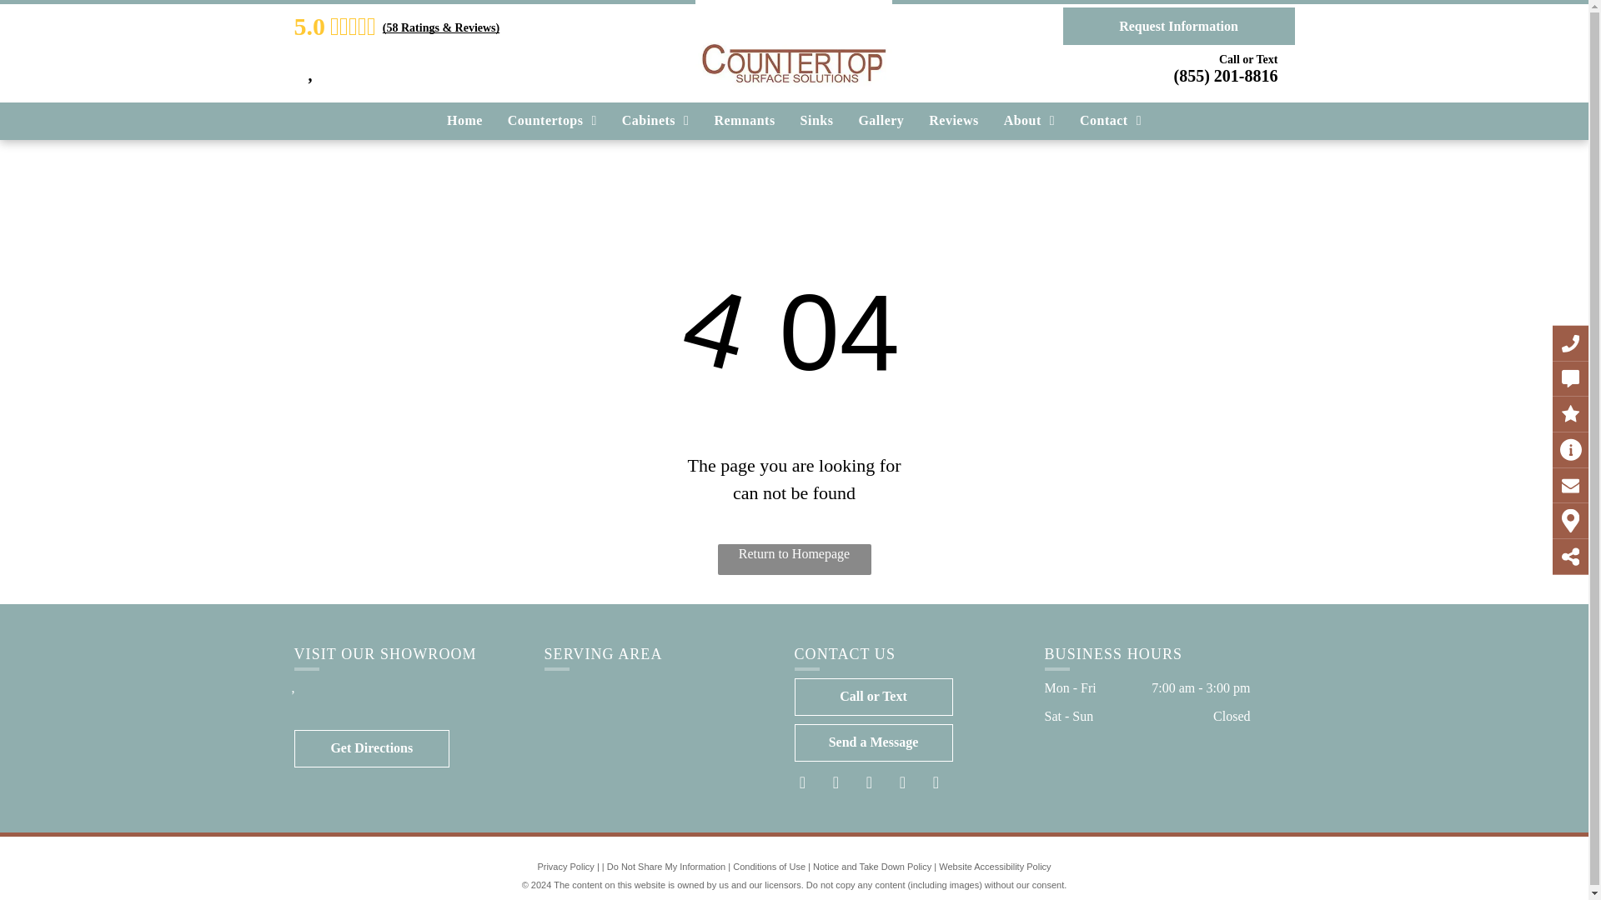 The height and width of the screenshot is (900, 1601). What do you see at coordinates (744, 121) in the screenshot?
I see `Remnants` at bounding box center [744, 121].